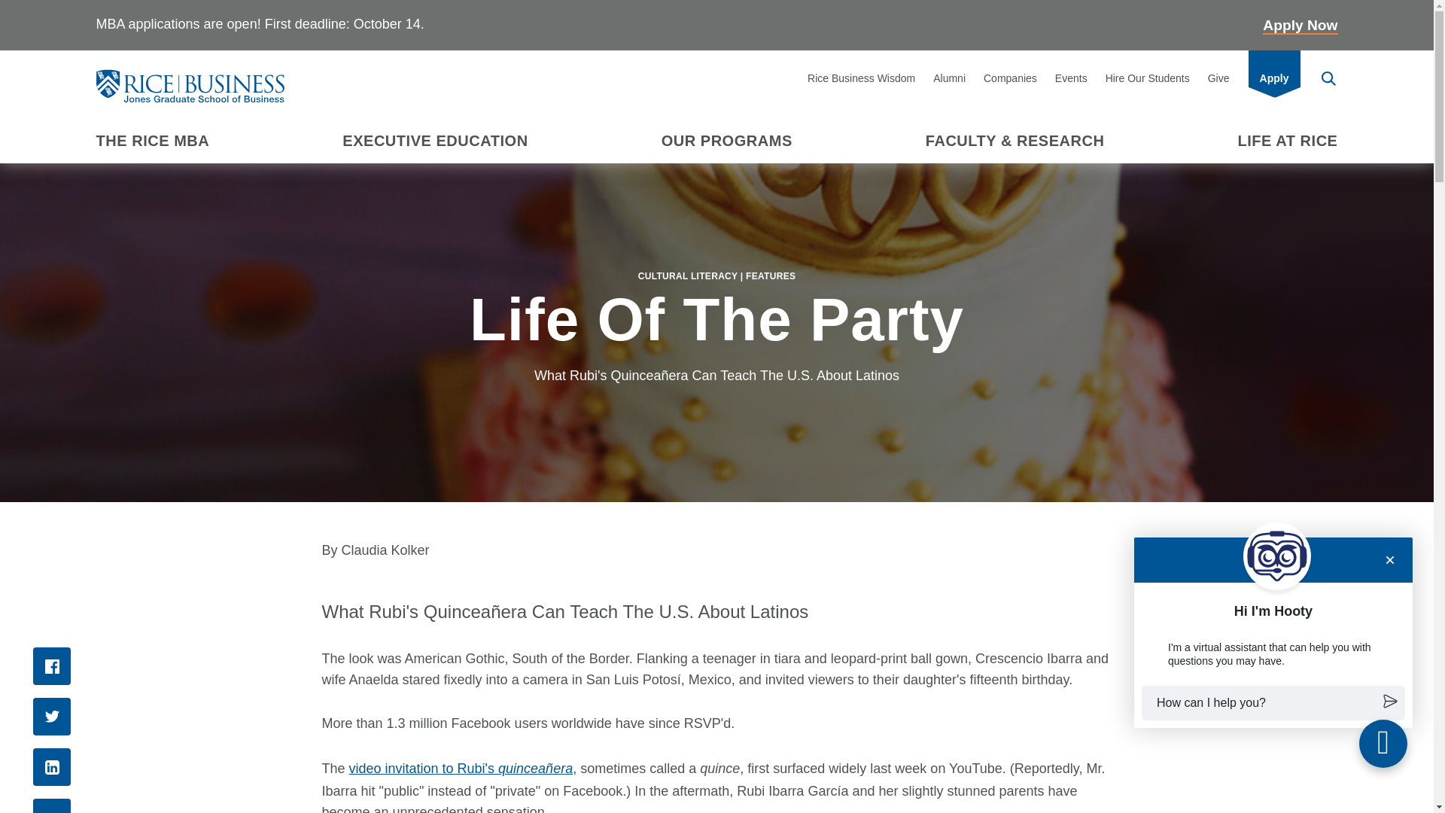  What do you see at coordinates (153, 141) in the screenshot?
I see `THE RICE MBA` at bounding box center [153, 141].